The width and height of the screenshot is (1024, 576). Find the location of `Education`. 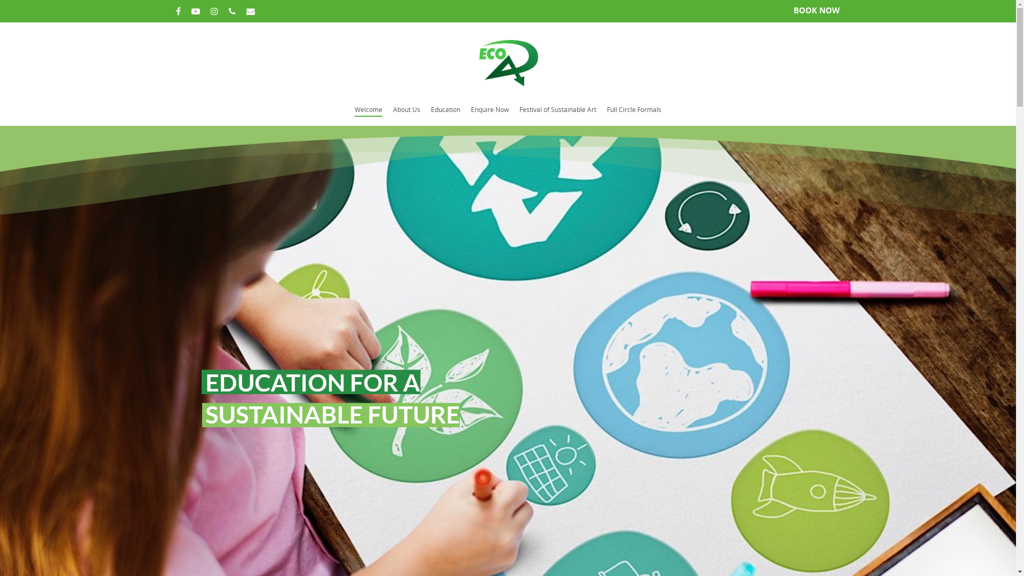

Education is located at coordinates (446, 115).